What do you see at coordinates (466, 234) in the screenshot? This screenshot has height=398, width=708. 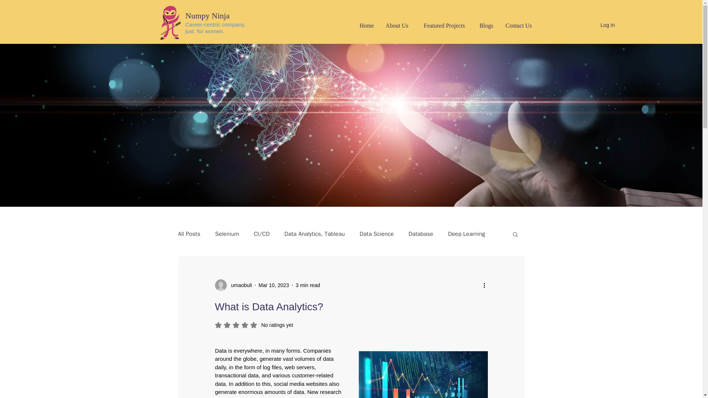 I see `Deep Learning` at bounding box center [466, 234].